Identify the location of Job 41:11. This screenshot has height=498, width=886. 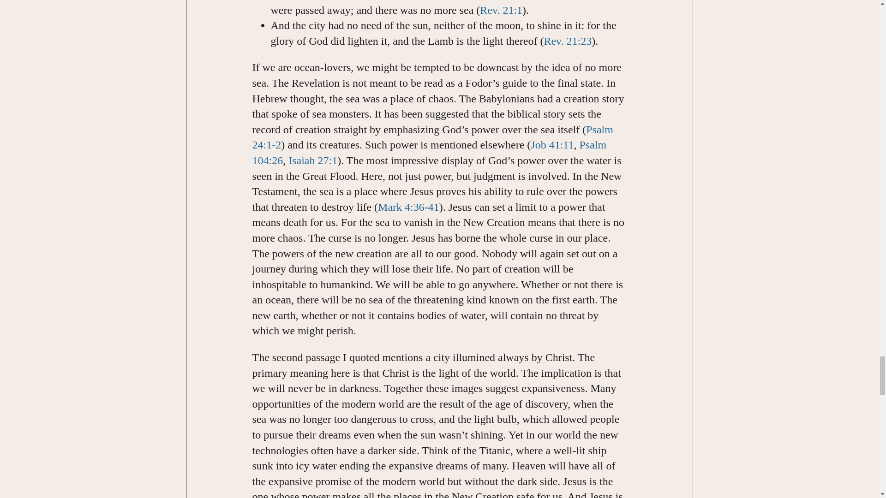
(552, 145).